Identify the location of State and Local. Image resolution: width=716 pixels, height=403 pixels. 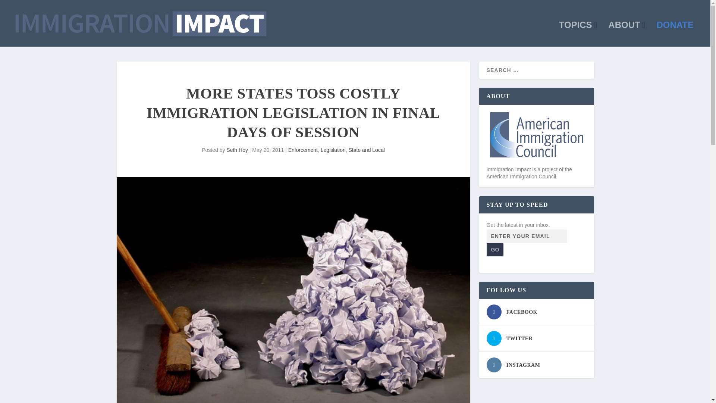
(366, 150).